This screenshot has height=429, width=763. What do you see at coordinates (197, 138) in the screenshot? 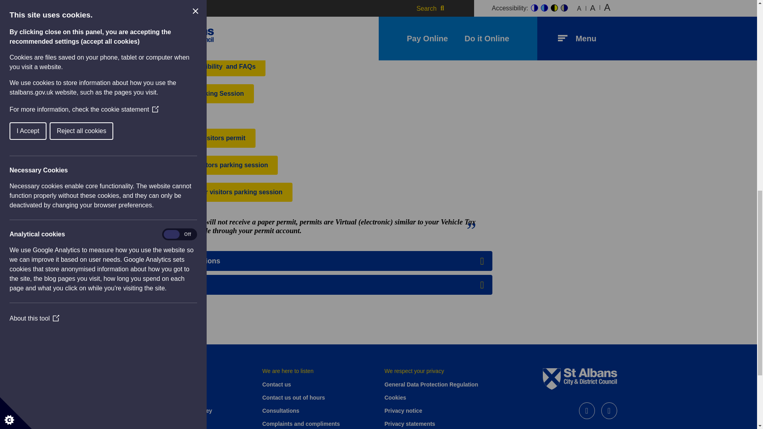
I see `How to apply for permits Video Guide` at bounding box center [197, 138].